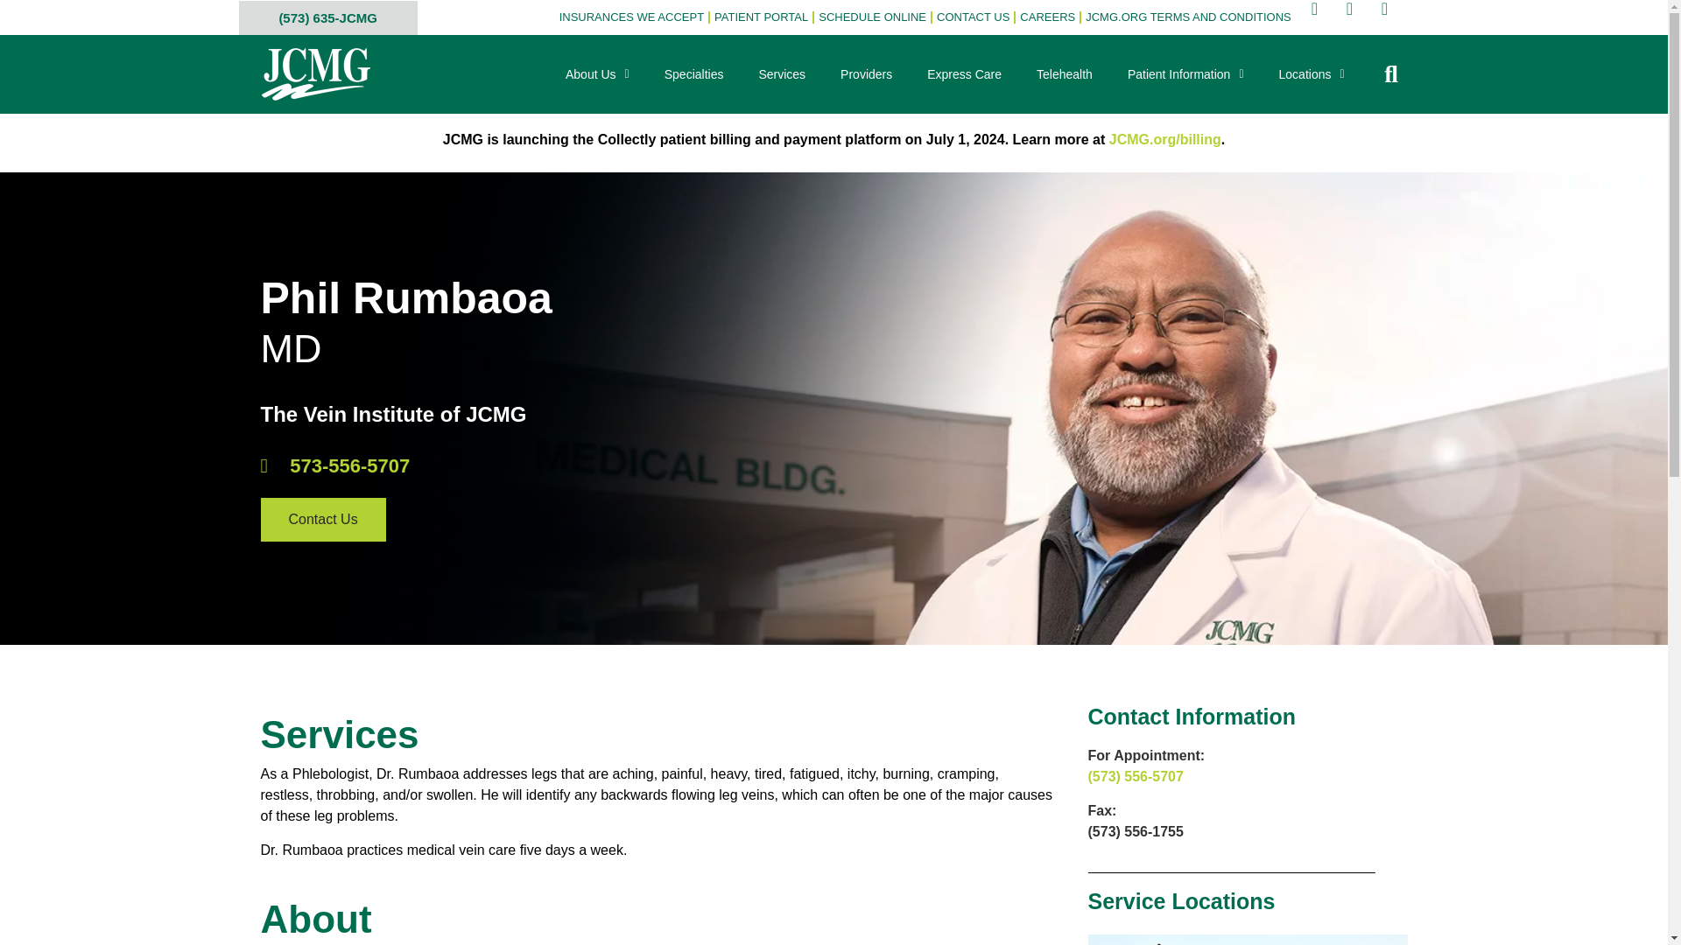 The width and height of the screenshot is (1681, 945). Describe the element at coordinates (693, 73) in the screenshot. I see `Specialties` at that location.